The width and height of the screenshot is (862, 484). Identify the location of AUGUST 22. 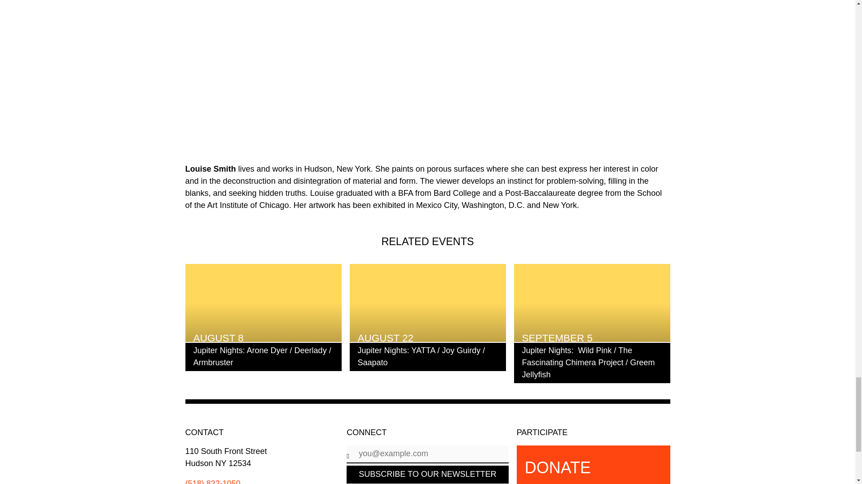
(427, 302).